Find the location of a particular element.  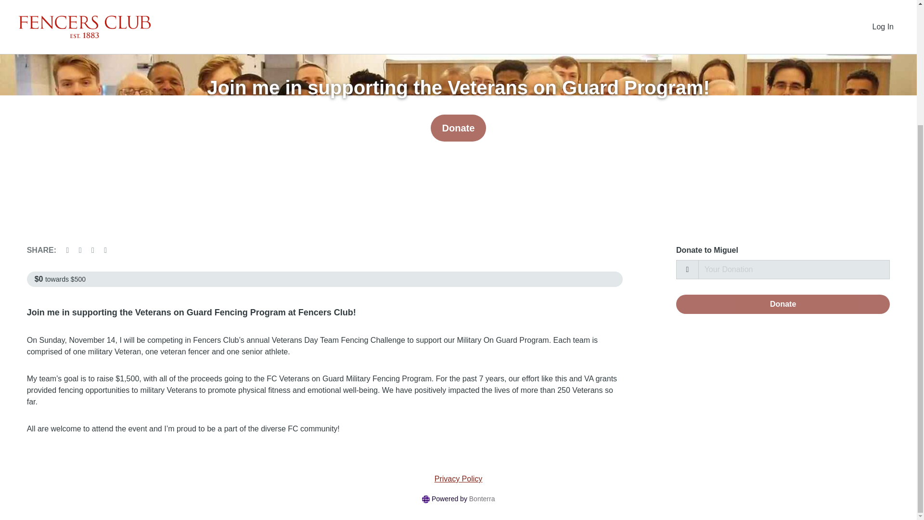

Donate is located at coordinates (783, 304).